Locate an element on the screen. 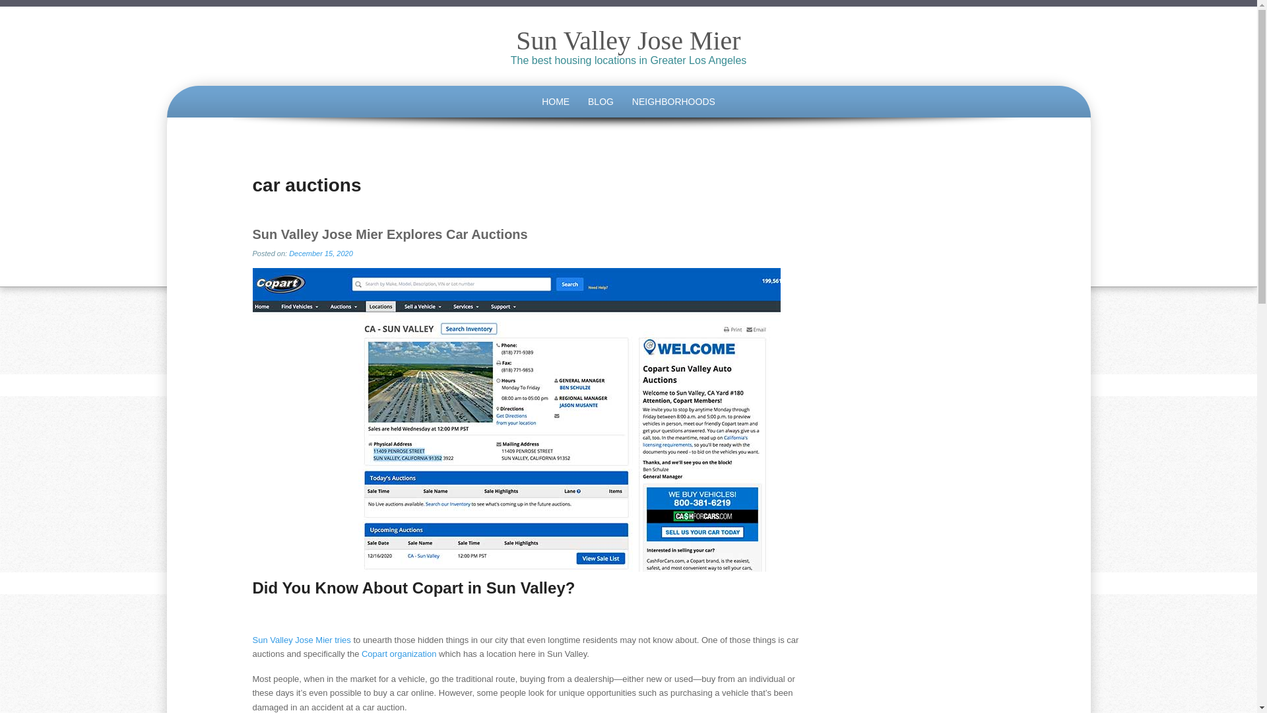  SKIP TO CONTENT is located at coordinates (255, 88).